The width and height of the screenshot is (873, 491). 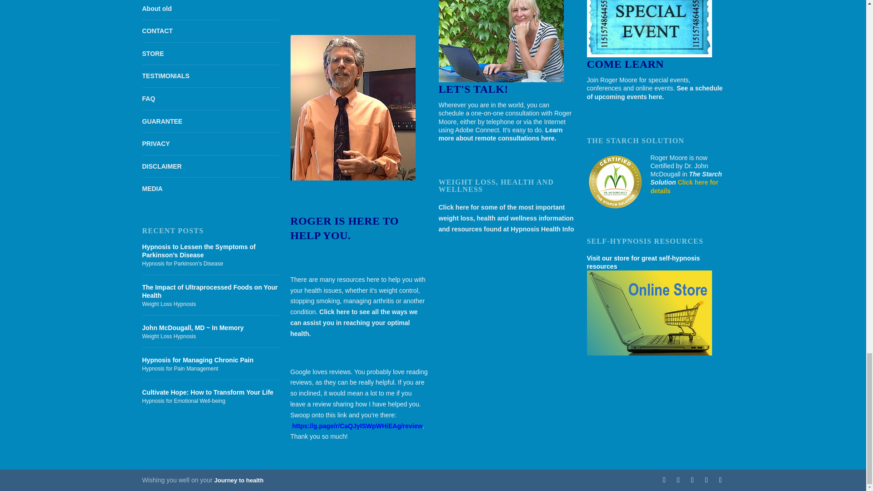 What do you see at coordinates (506, 218) in the screenshot?
I see `Weight loss, health and wellness links` at bounding box center [506, 218].